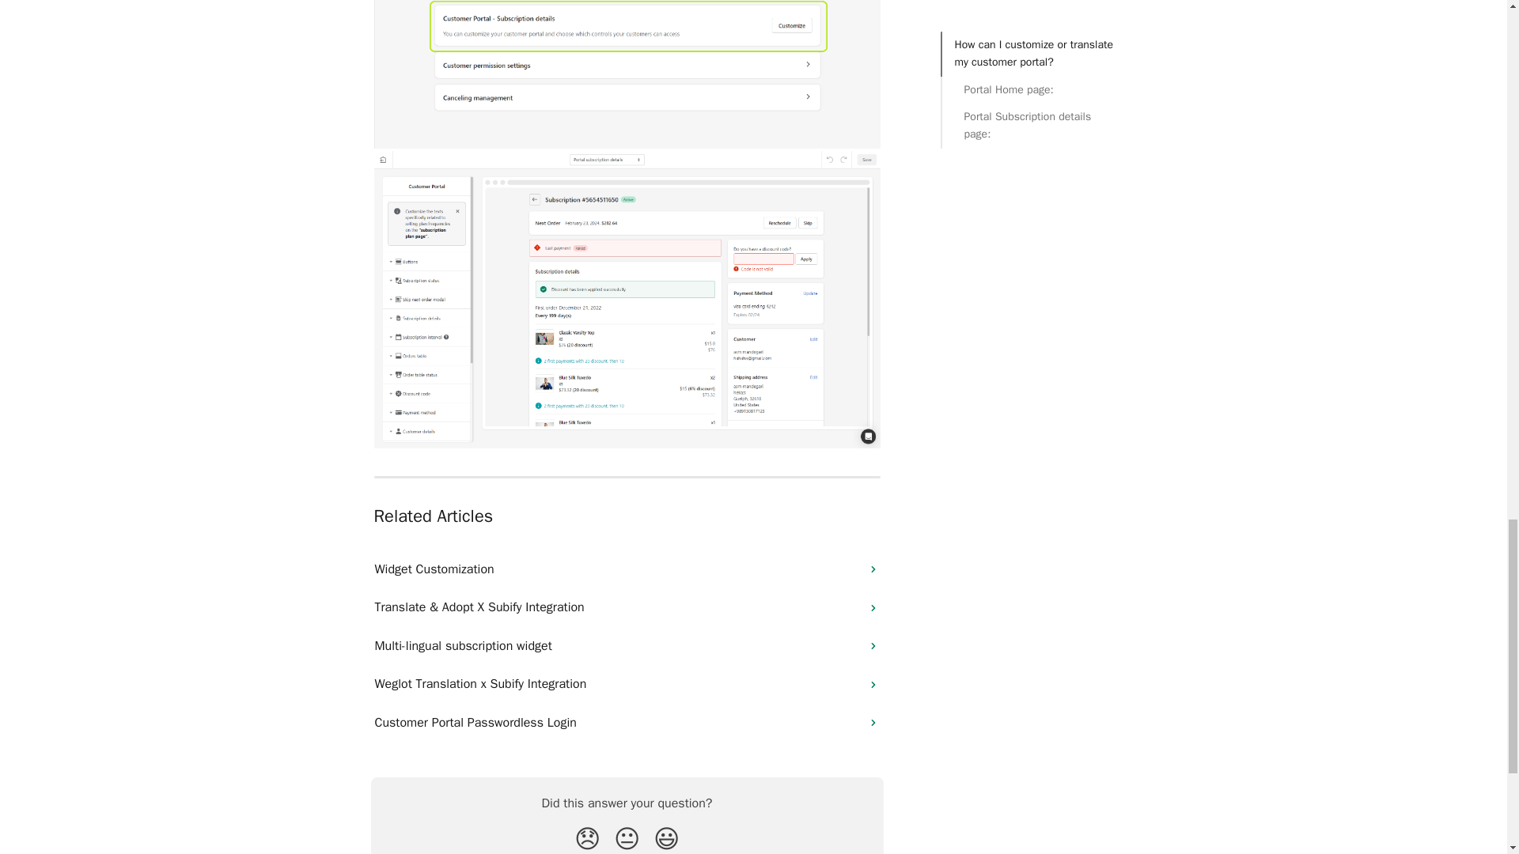  Describe the element at coordinates (627, 683) in the screenshot. I see `Weglot Translation x Subify Integration` at that location.